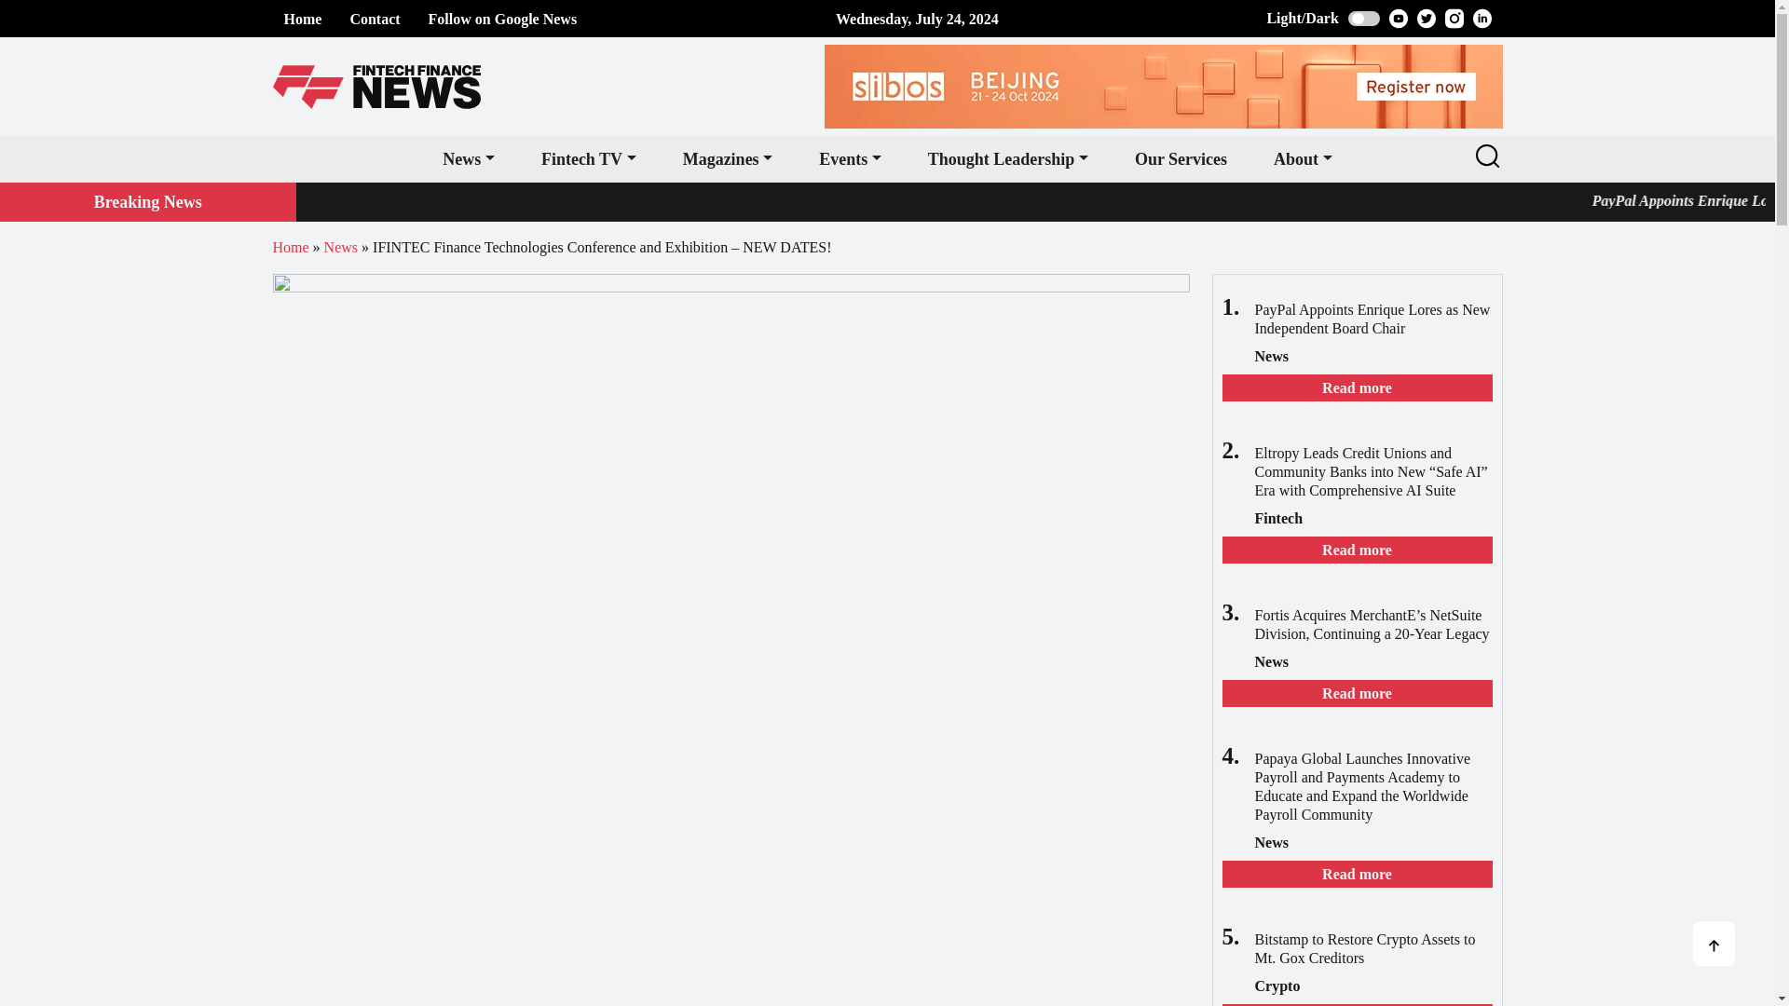 The image size is (1789, 1006). What do you see at coordinates (468, 158) in the screenshot?
I see `News` at bounding box center [468, 158].